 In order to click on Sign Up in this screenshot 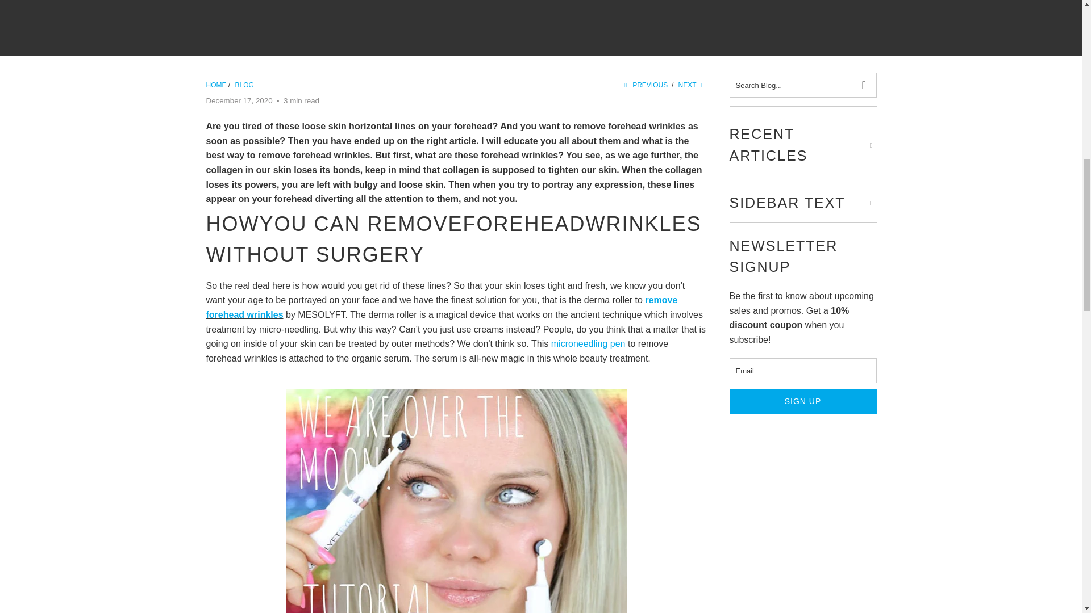, I will do `click(803, 401)`.